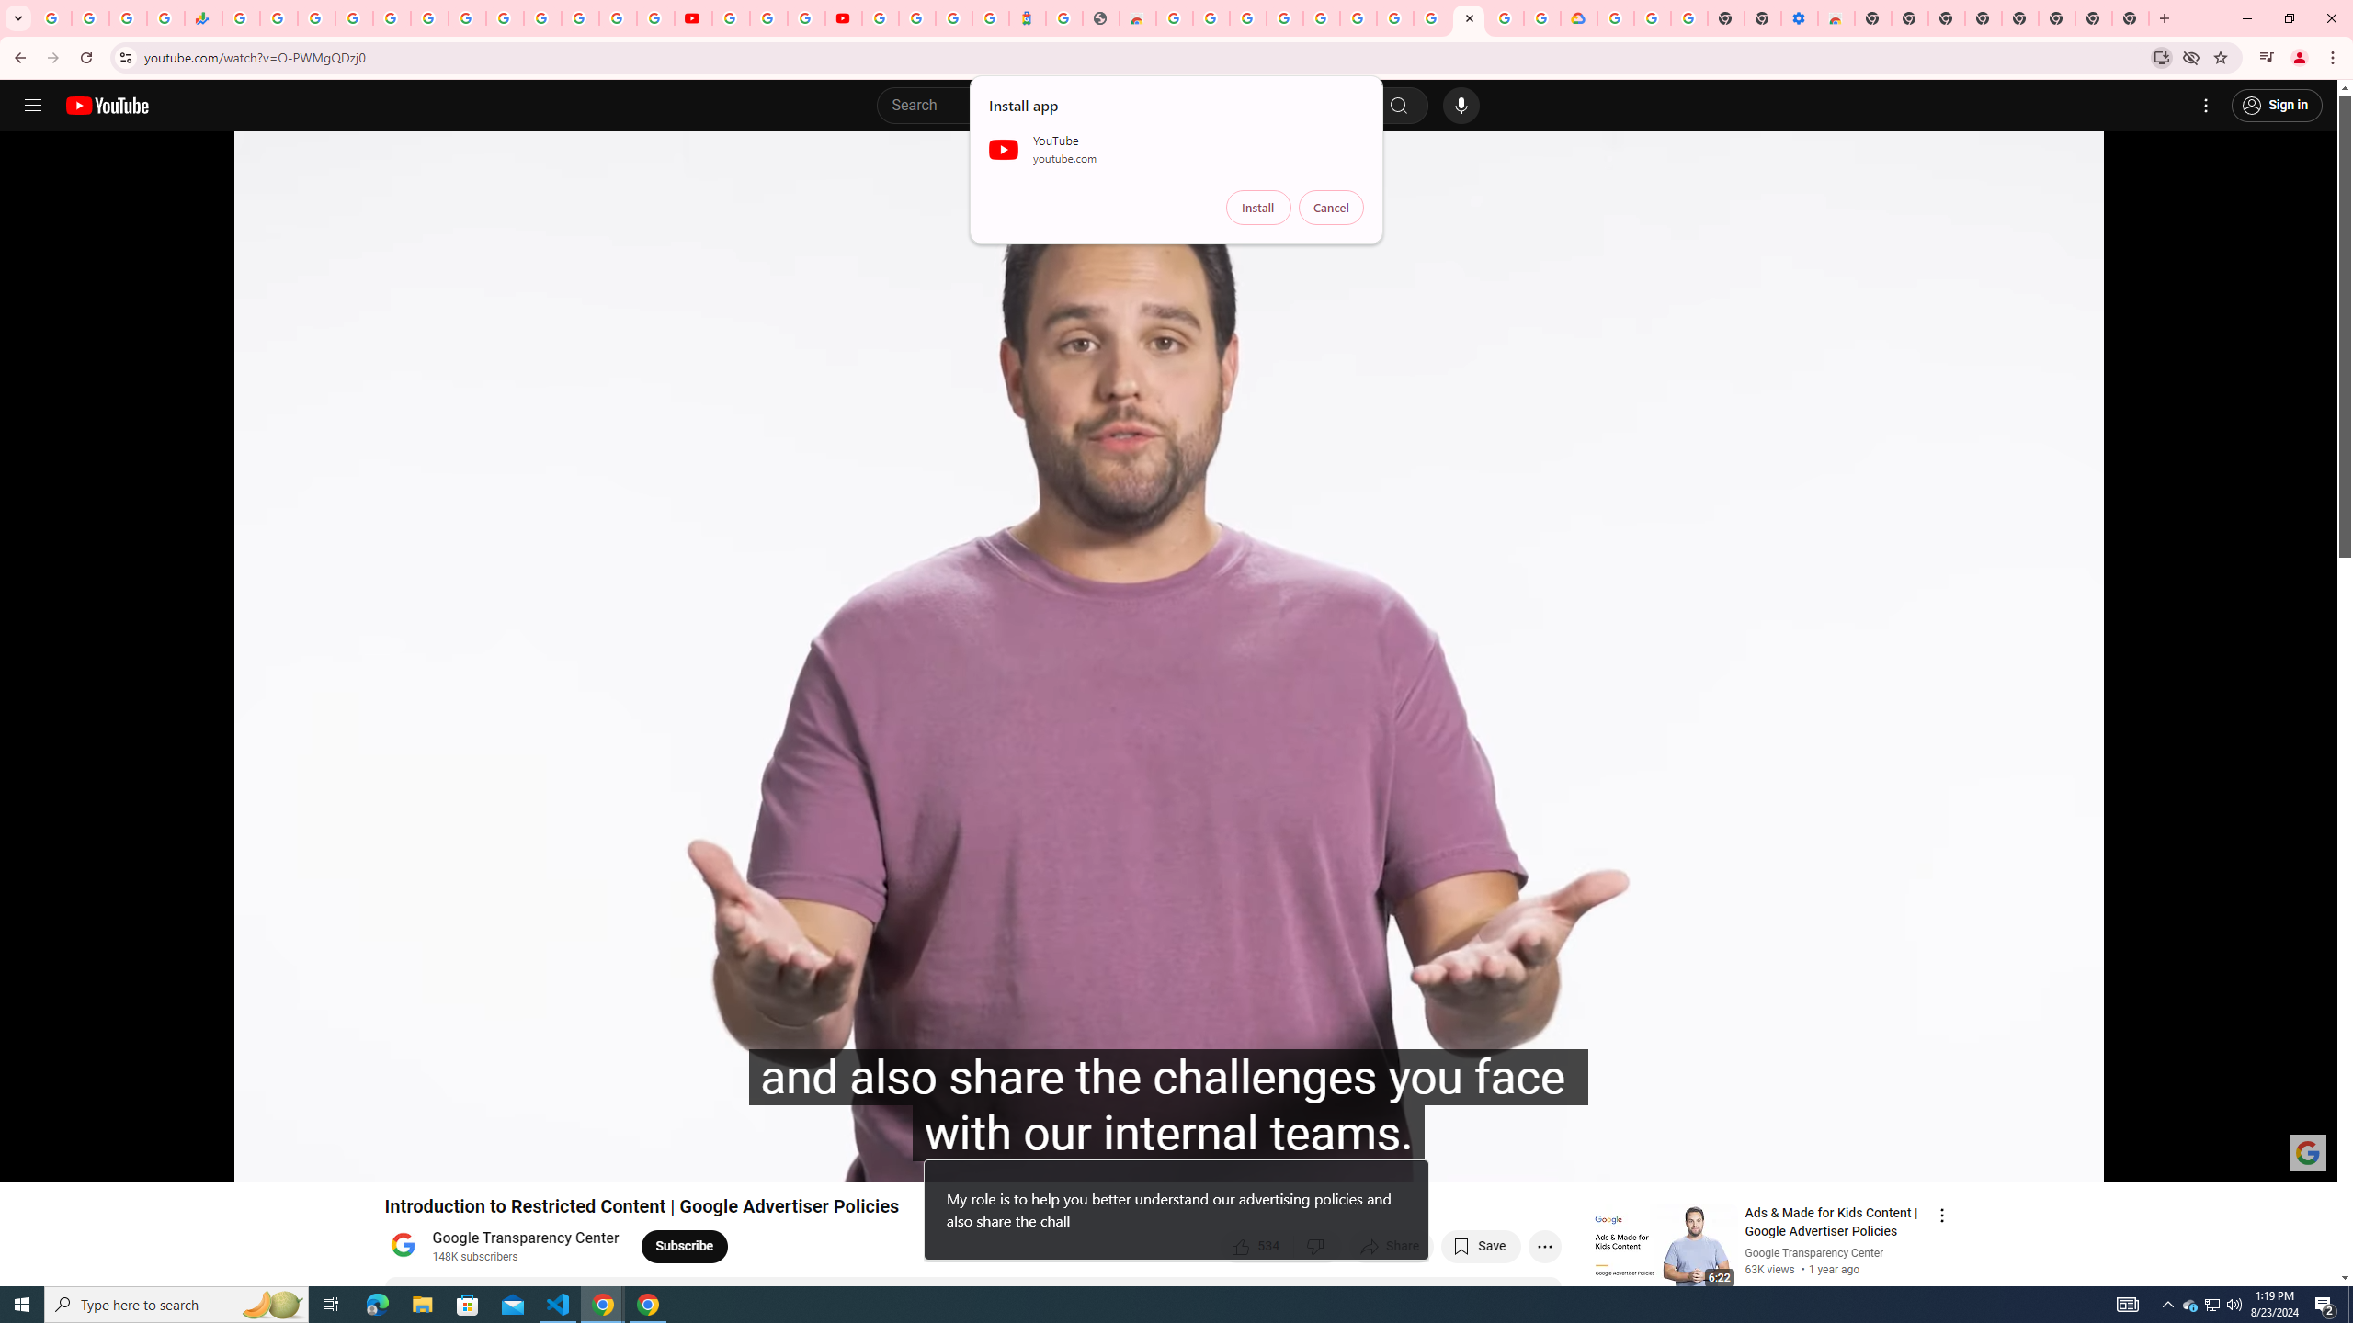  What do you see at coordinates (1800, 18) in the screenshot?
I see `Settings - Accessibility` at bounding box center [1800, 18].